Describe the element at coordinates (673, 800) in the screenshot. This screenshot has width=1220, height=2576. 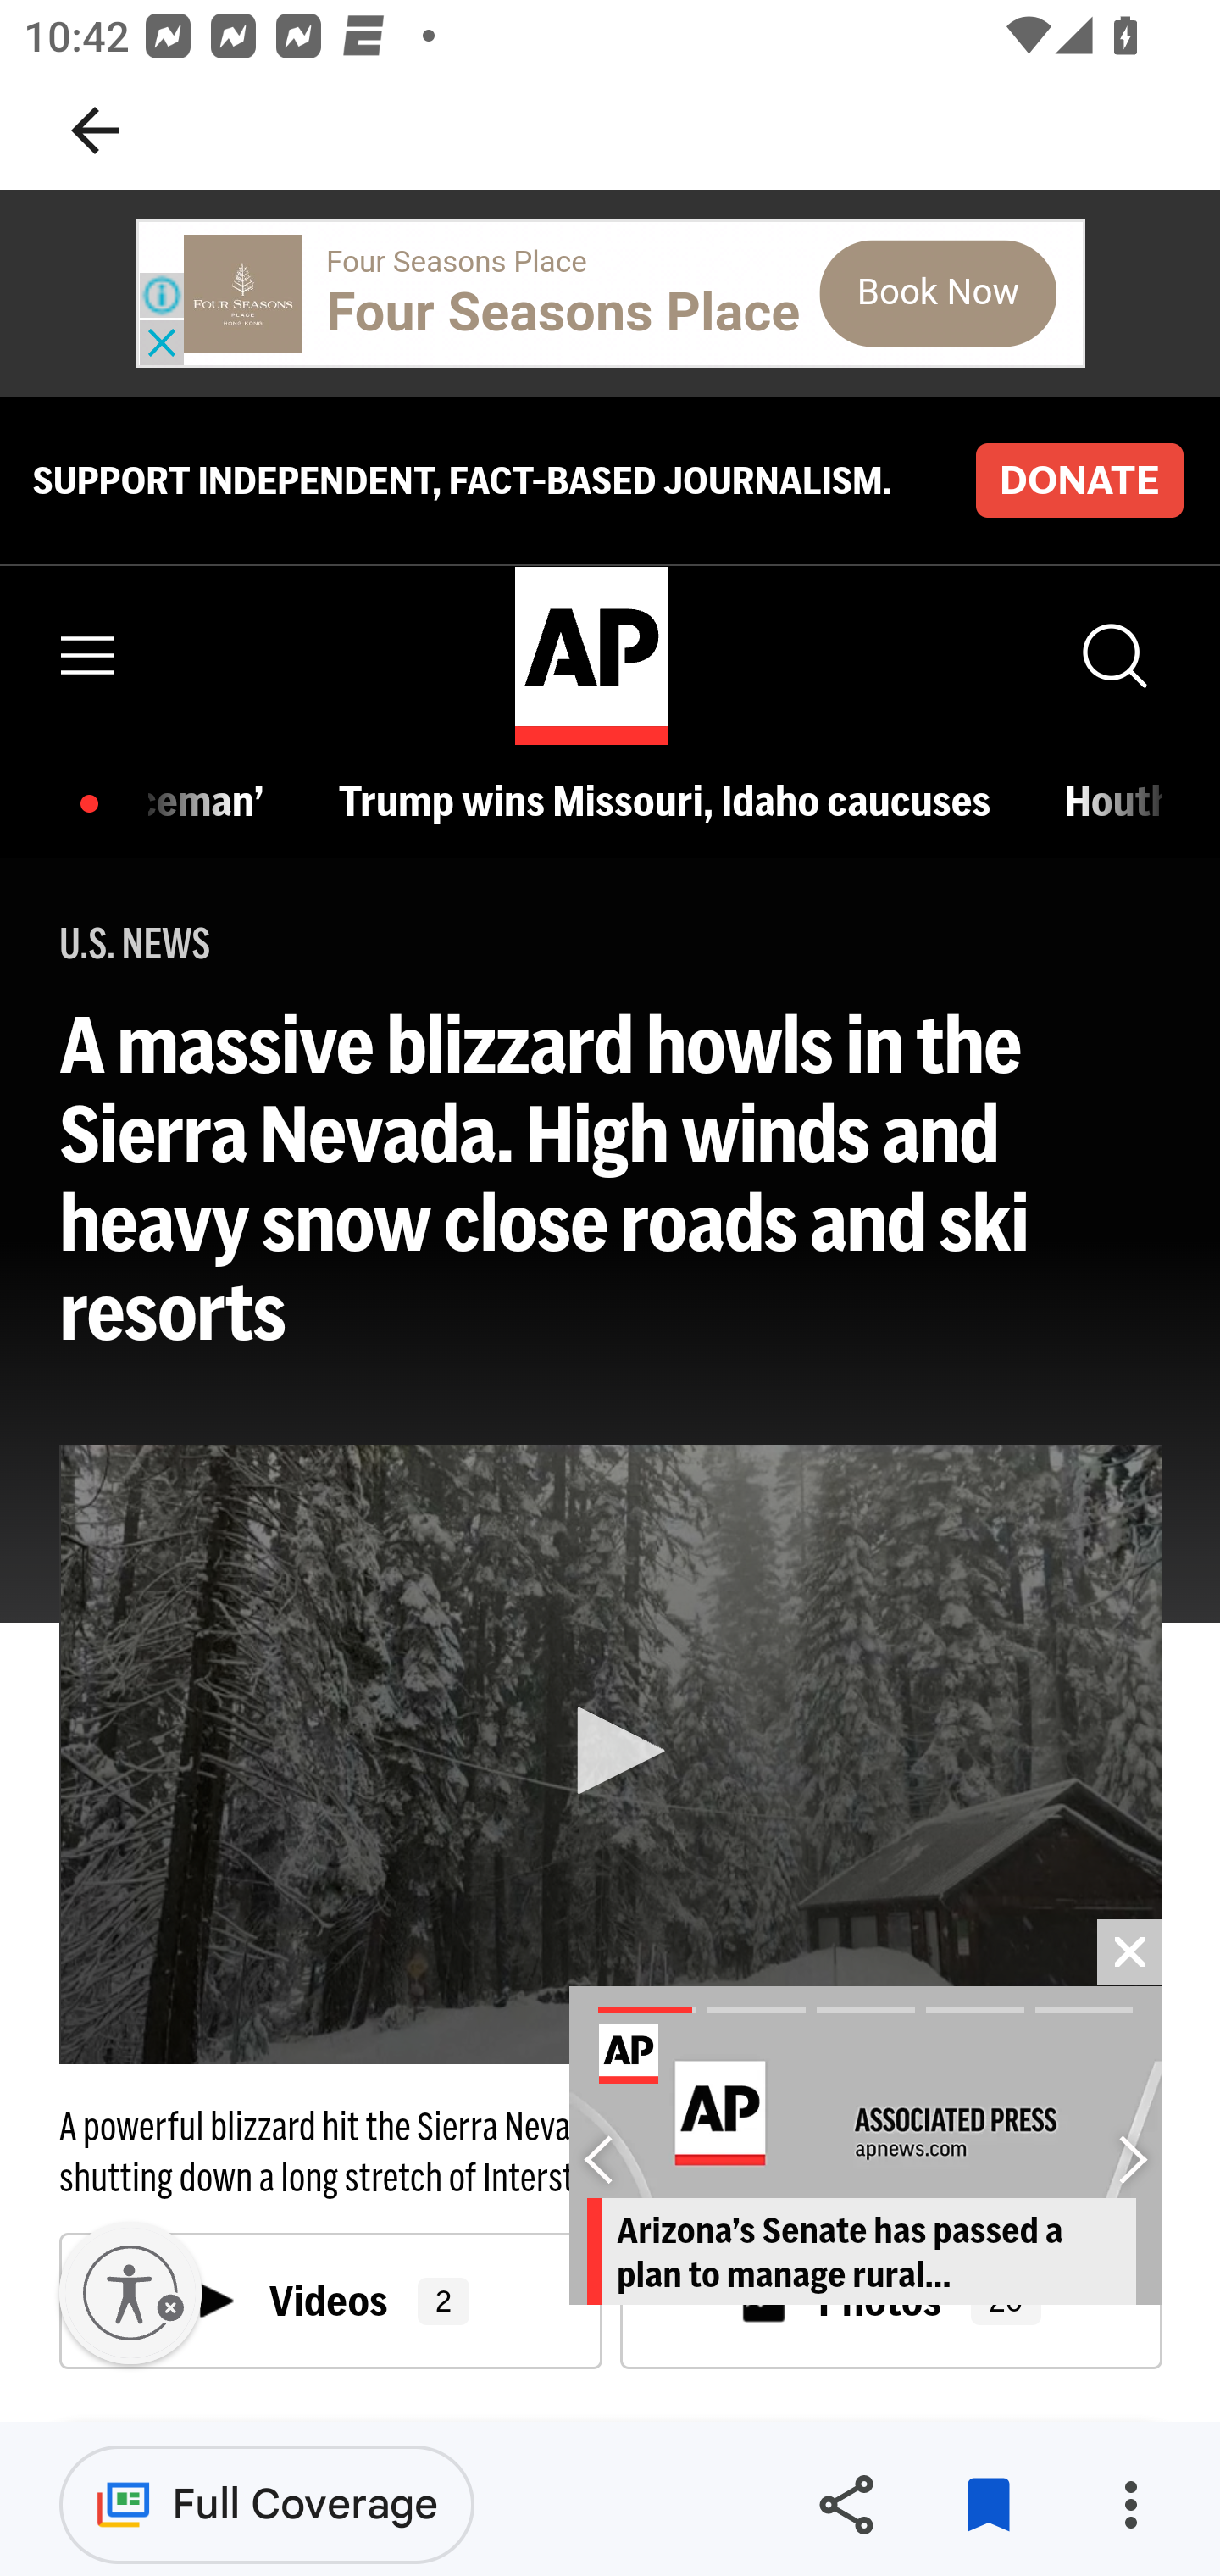
I see `Trump wins Missouri, Idaho caucuses` at that location.